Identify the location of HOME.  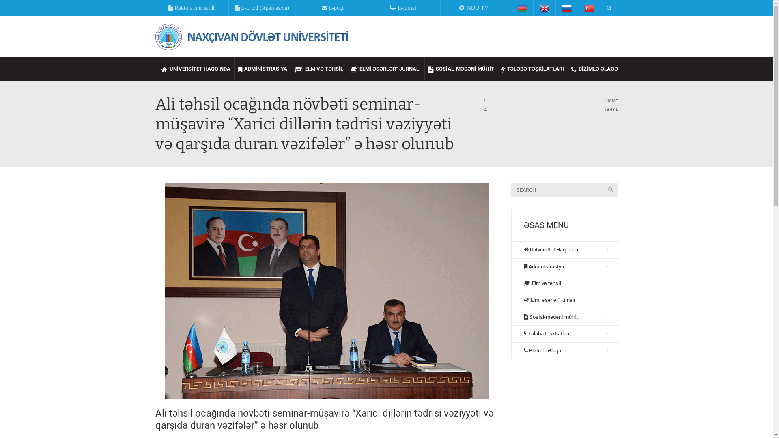
(612, 101).